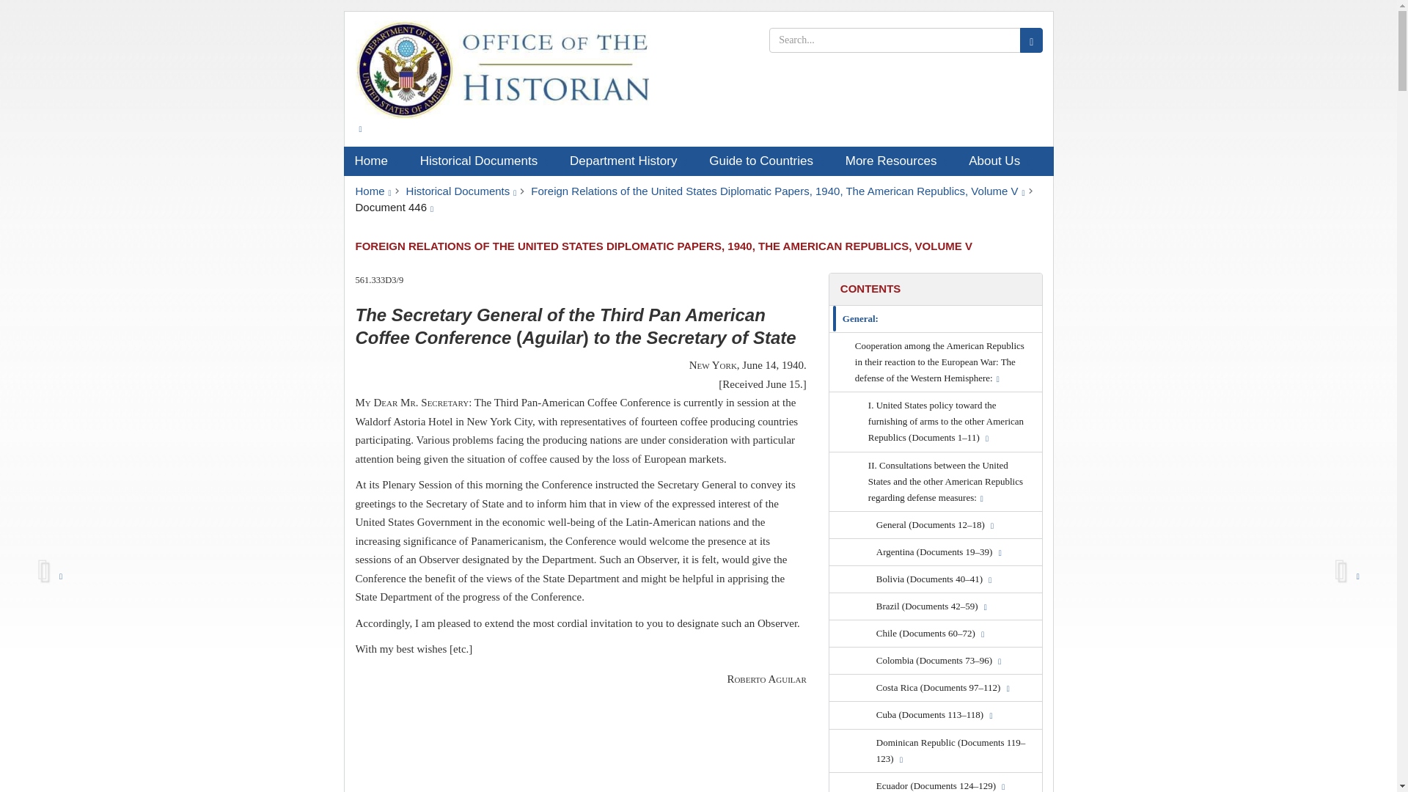  I want to click on Document 446, so click(394, 207).